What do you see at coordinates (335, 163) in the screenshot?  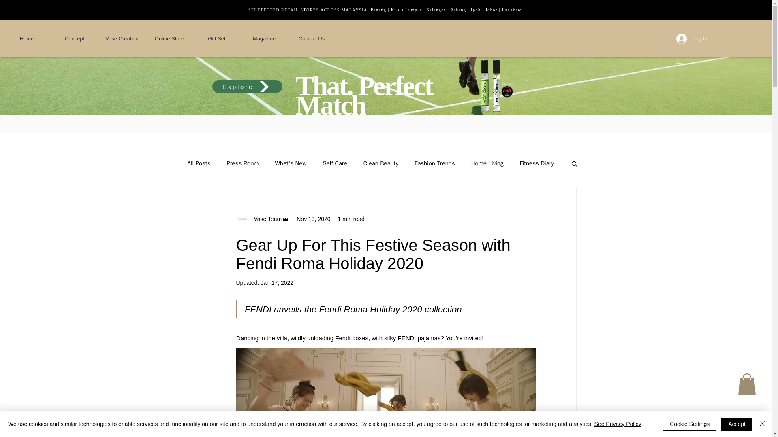 I see `Self Care` at bounding box center [335, 163].